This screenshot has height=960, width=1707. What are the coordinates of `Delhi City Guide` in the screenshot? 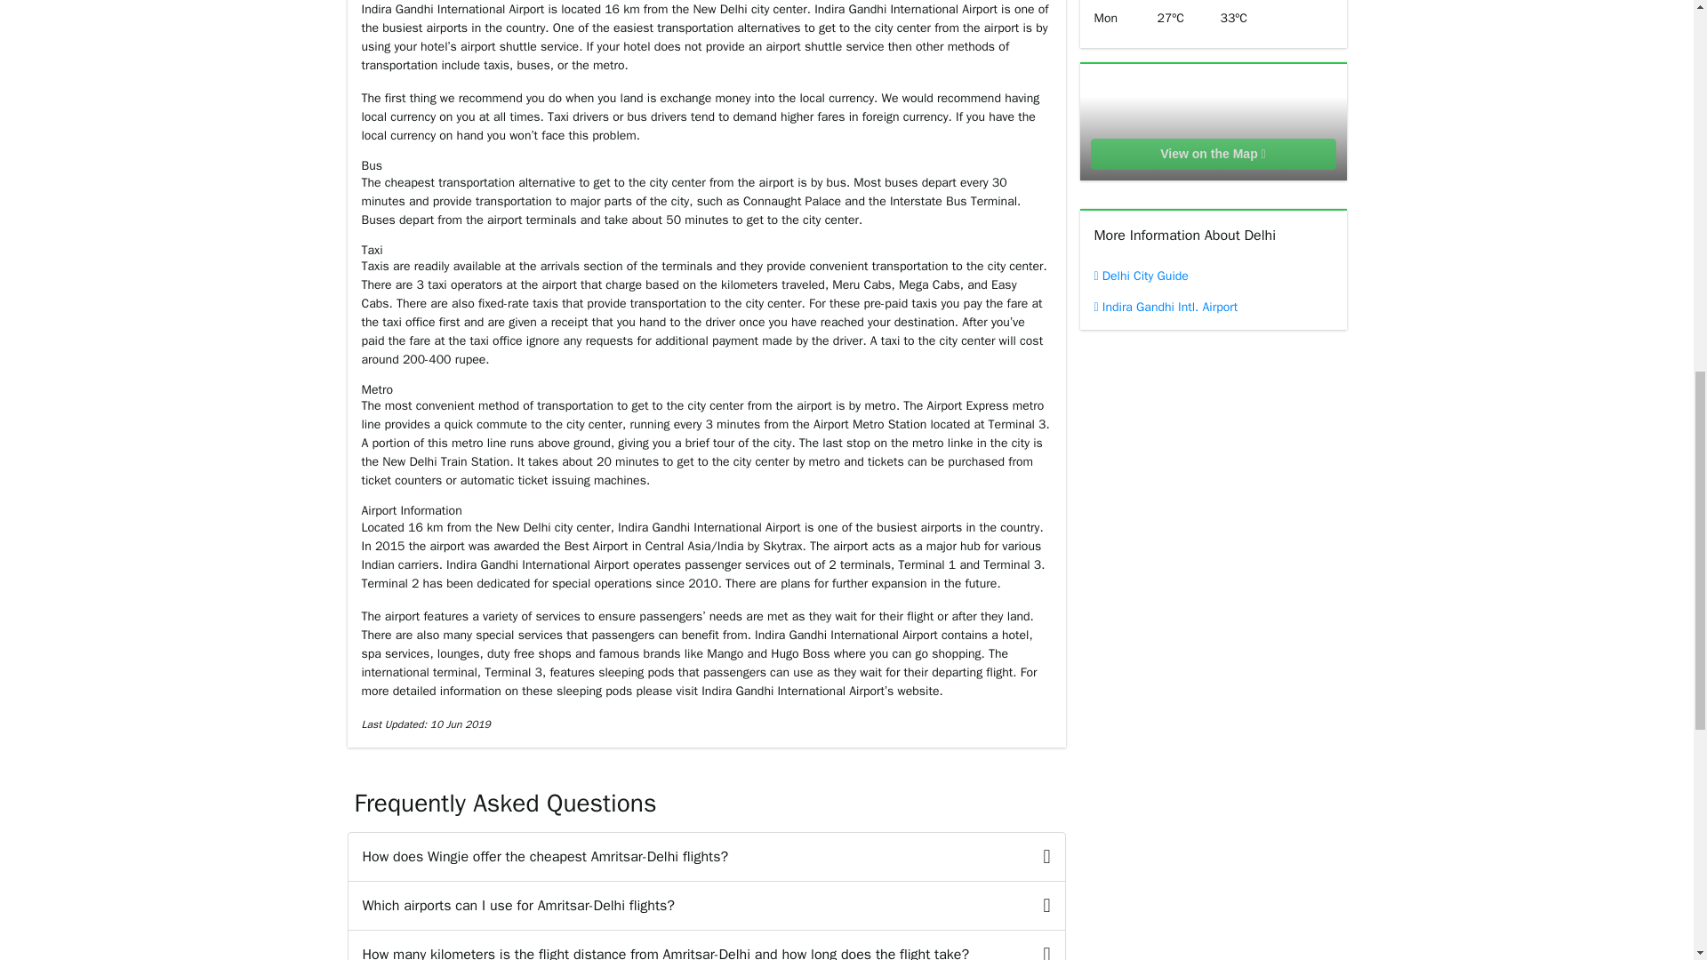 It's located at (1213, 276).